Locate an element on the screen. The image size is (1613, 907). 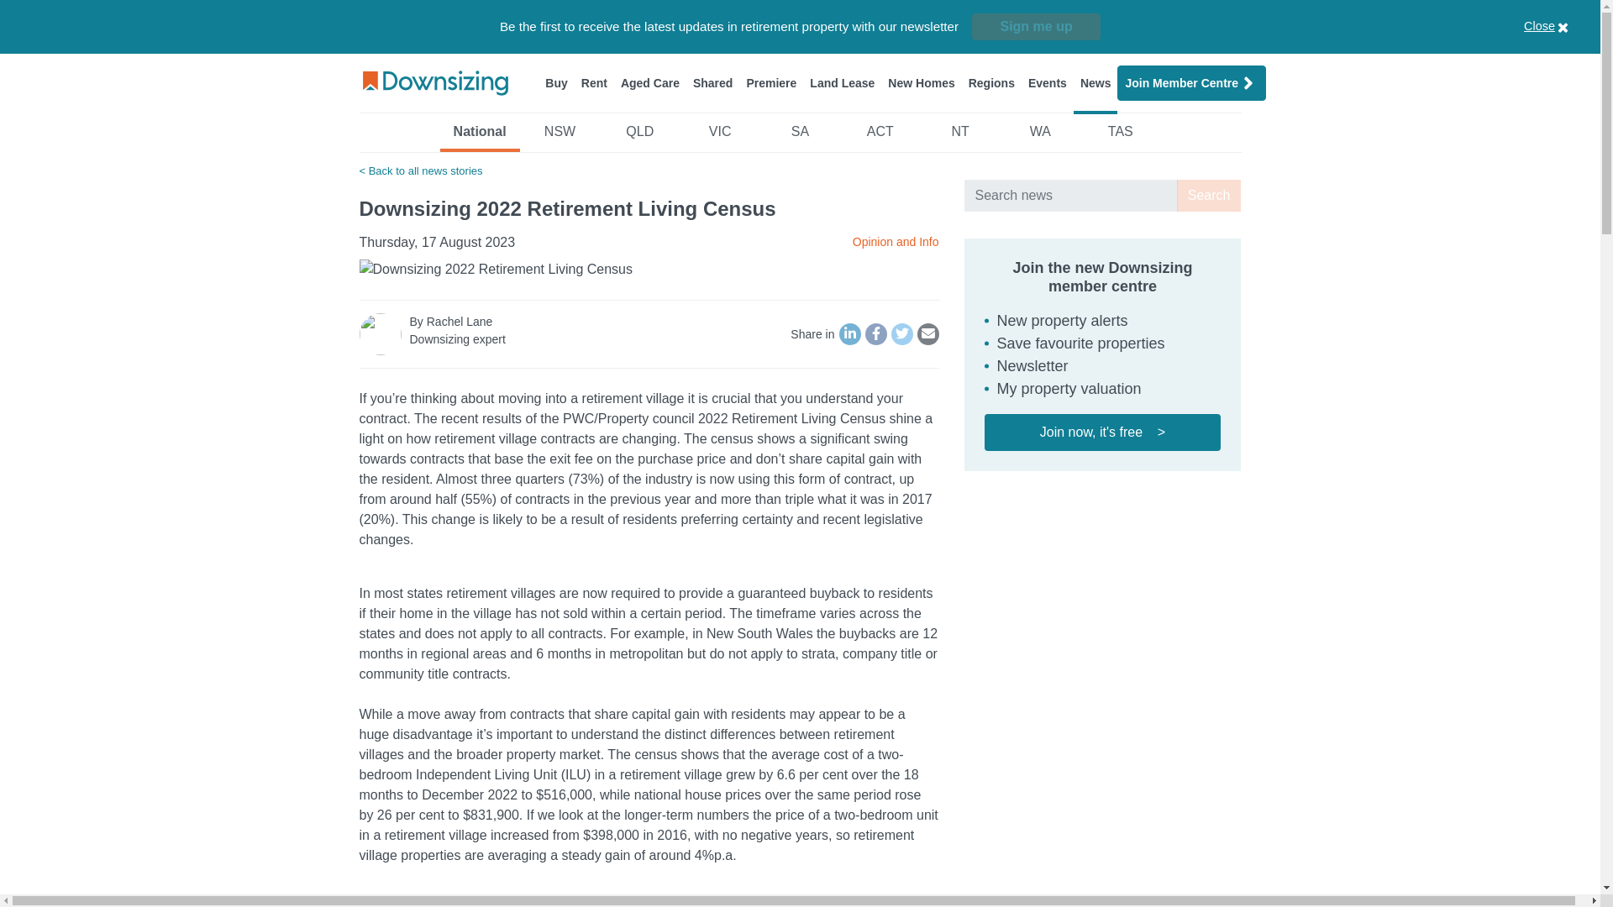
Shared is located at coordinates (712, 82).